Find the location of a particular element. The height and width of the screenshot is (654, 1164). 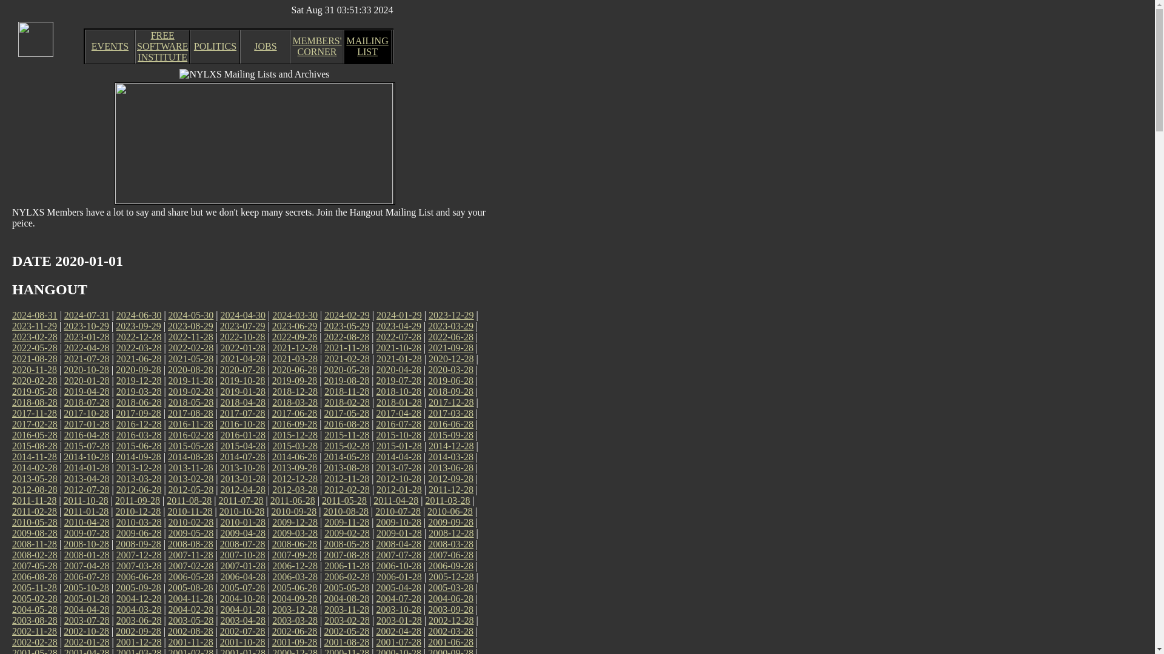

2022-11-28 is located at coordinates (295, 315).